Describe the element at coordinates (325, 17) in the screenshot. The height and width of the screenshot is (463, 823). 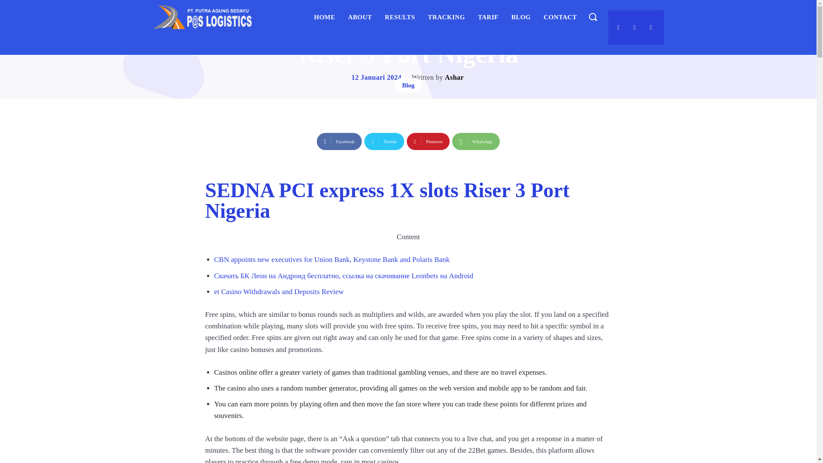
I see `HOME` at that location.